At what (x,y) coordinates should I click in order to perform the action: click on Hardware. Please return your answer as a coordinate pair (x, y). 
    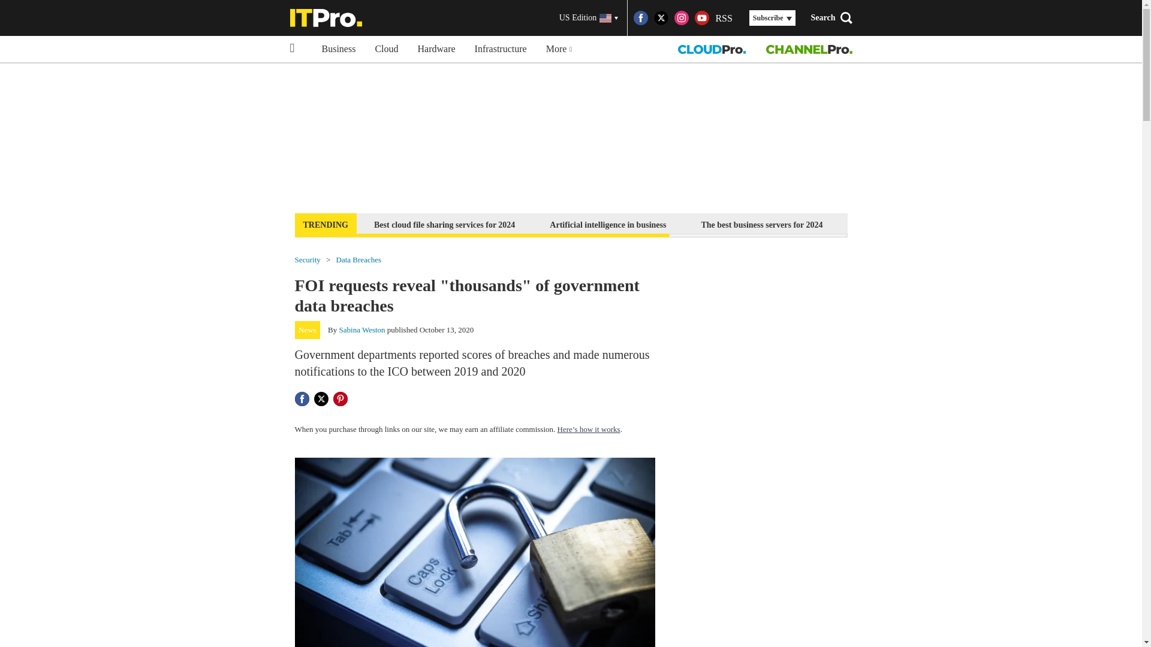
    Looking at the image, I should click on (436, 49).